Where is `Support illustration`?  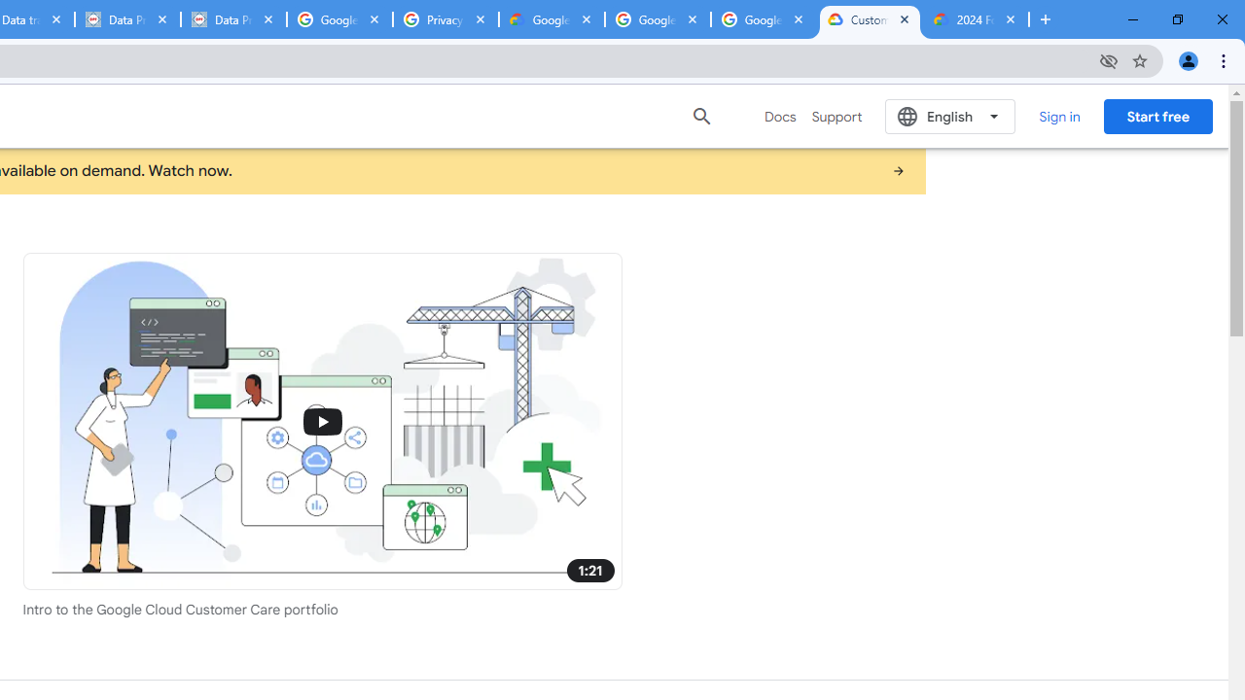 Support illustration is located at coordinates (323, 420).